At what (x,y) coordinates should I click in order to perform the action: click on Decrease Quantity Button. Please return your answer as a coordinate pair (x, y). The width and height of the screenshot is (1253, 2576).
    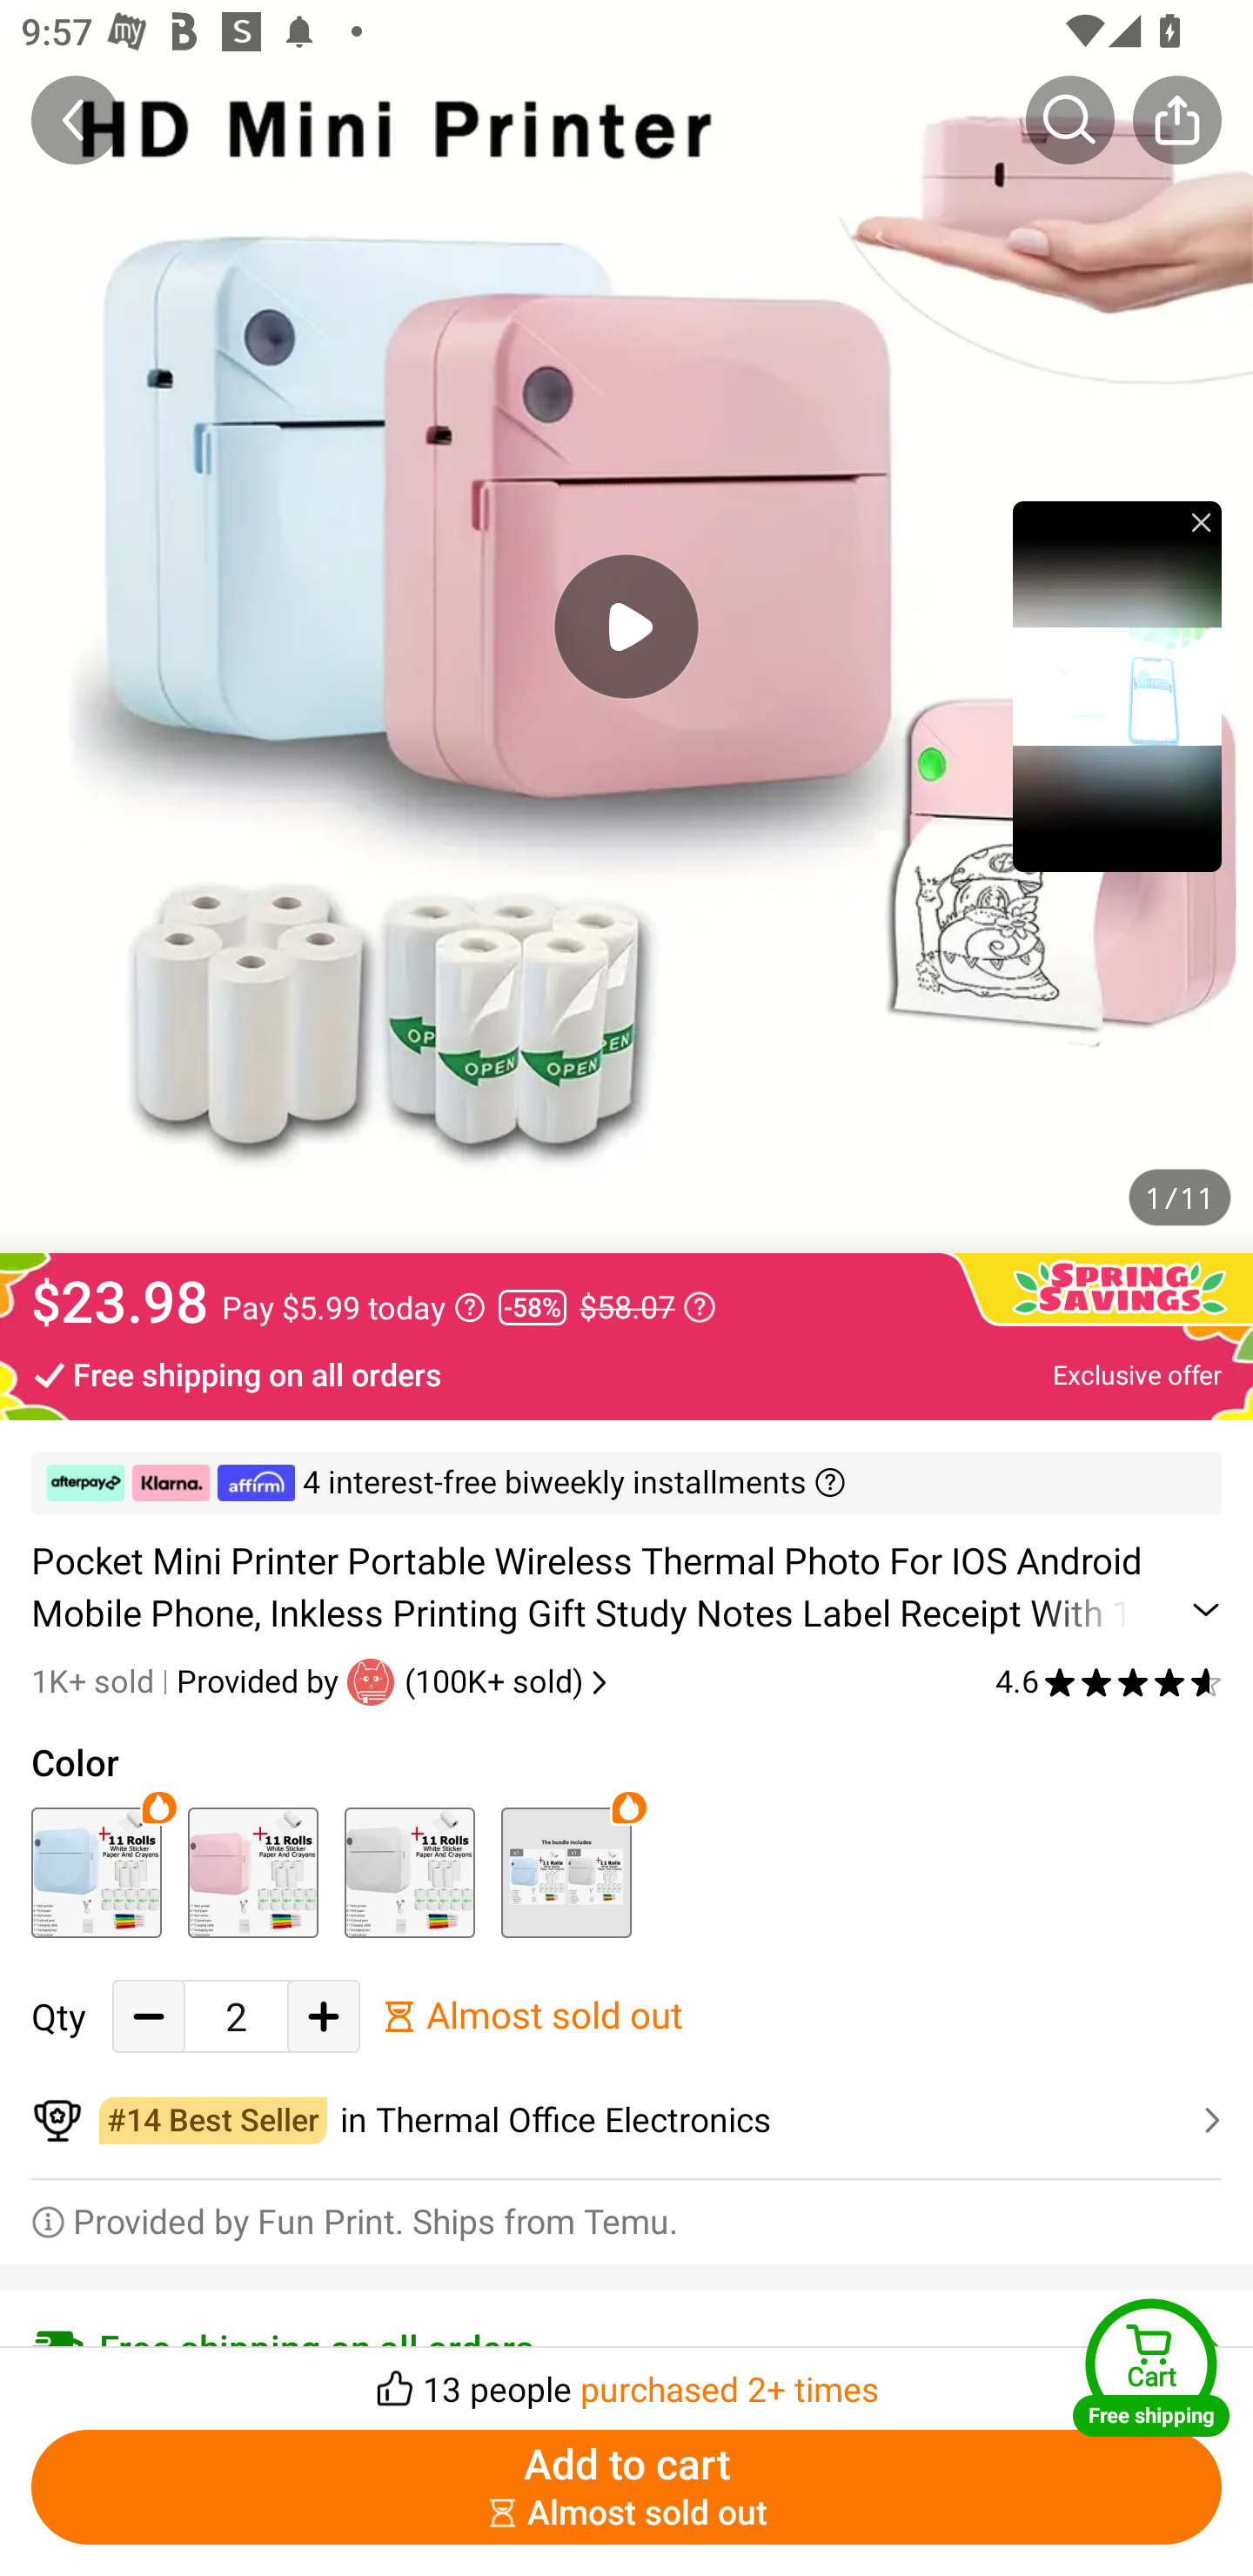
    Looking at the image, I should click on (149, 2017).